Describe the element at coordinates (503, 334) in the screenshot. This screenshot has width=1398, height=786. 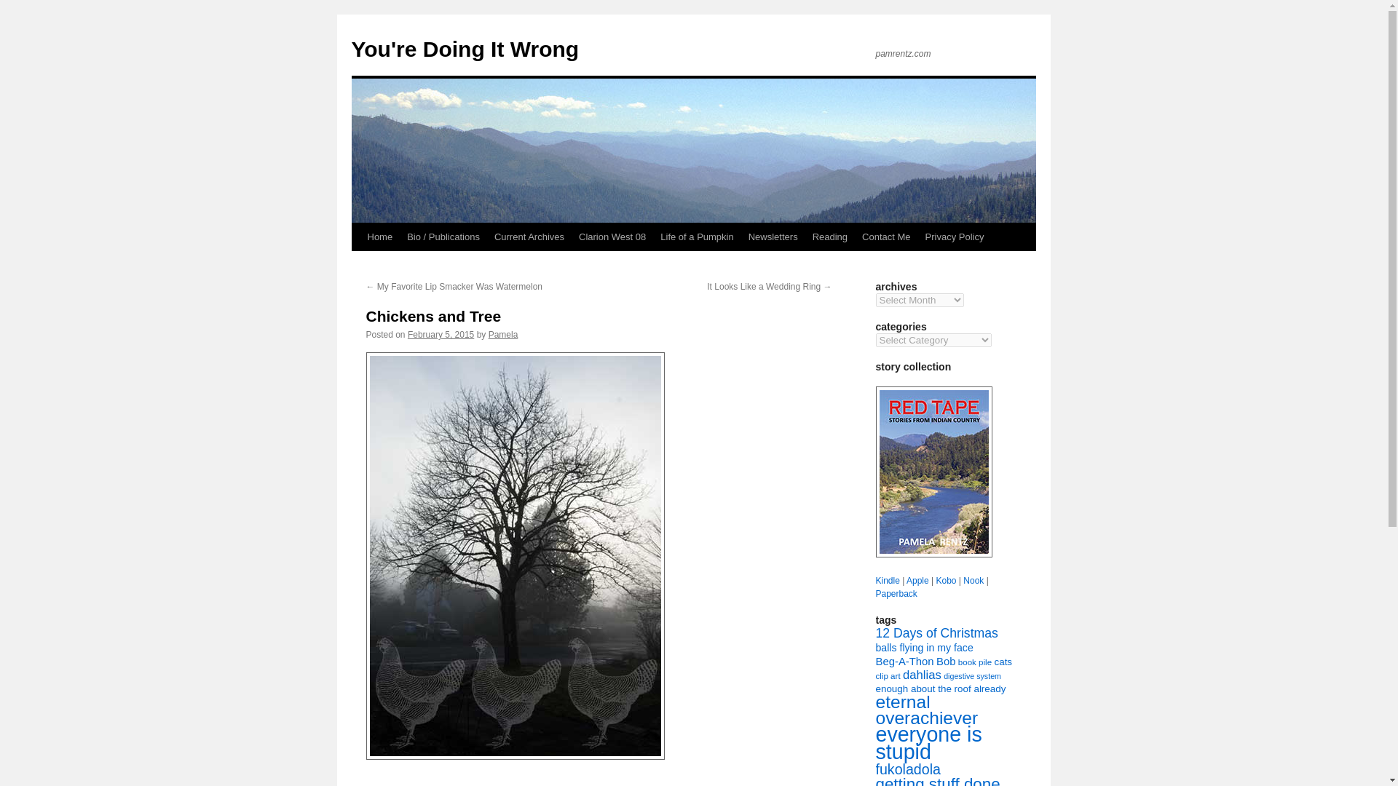
I see `View all posts by Pamela` at that location.